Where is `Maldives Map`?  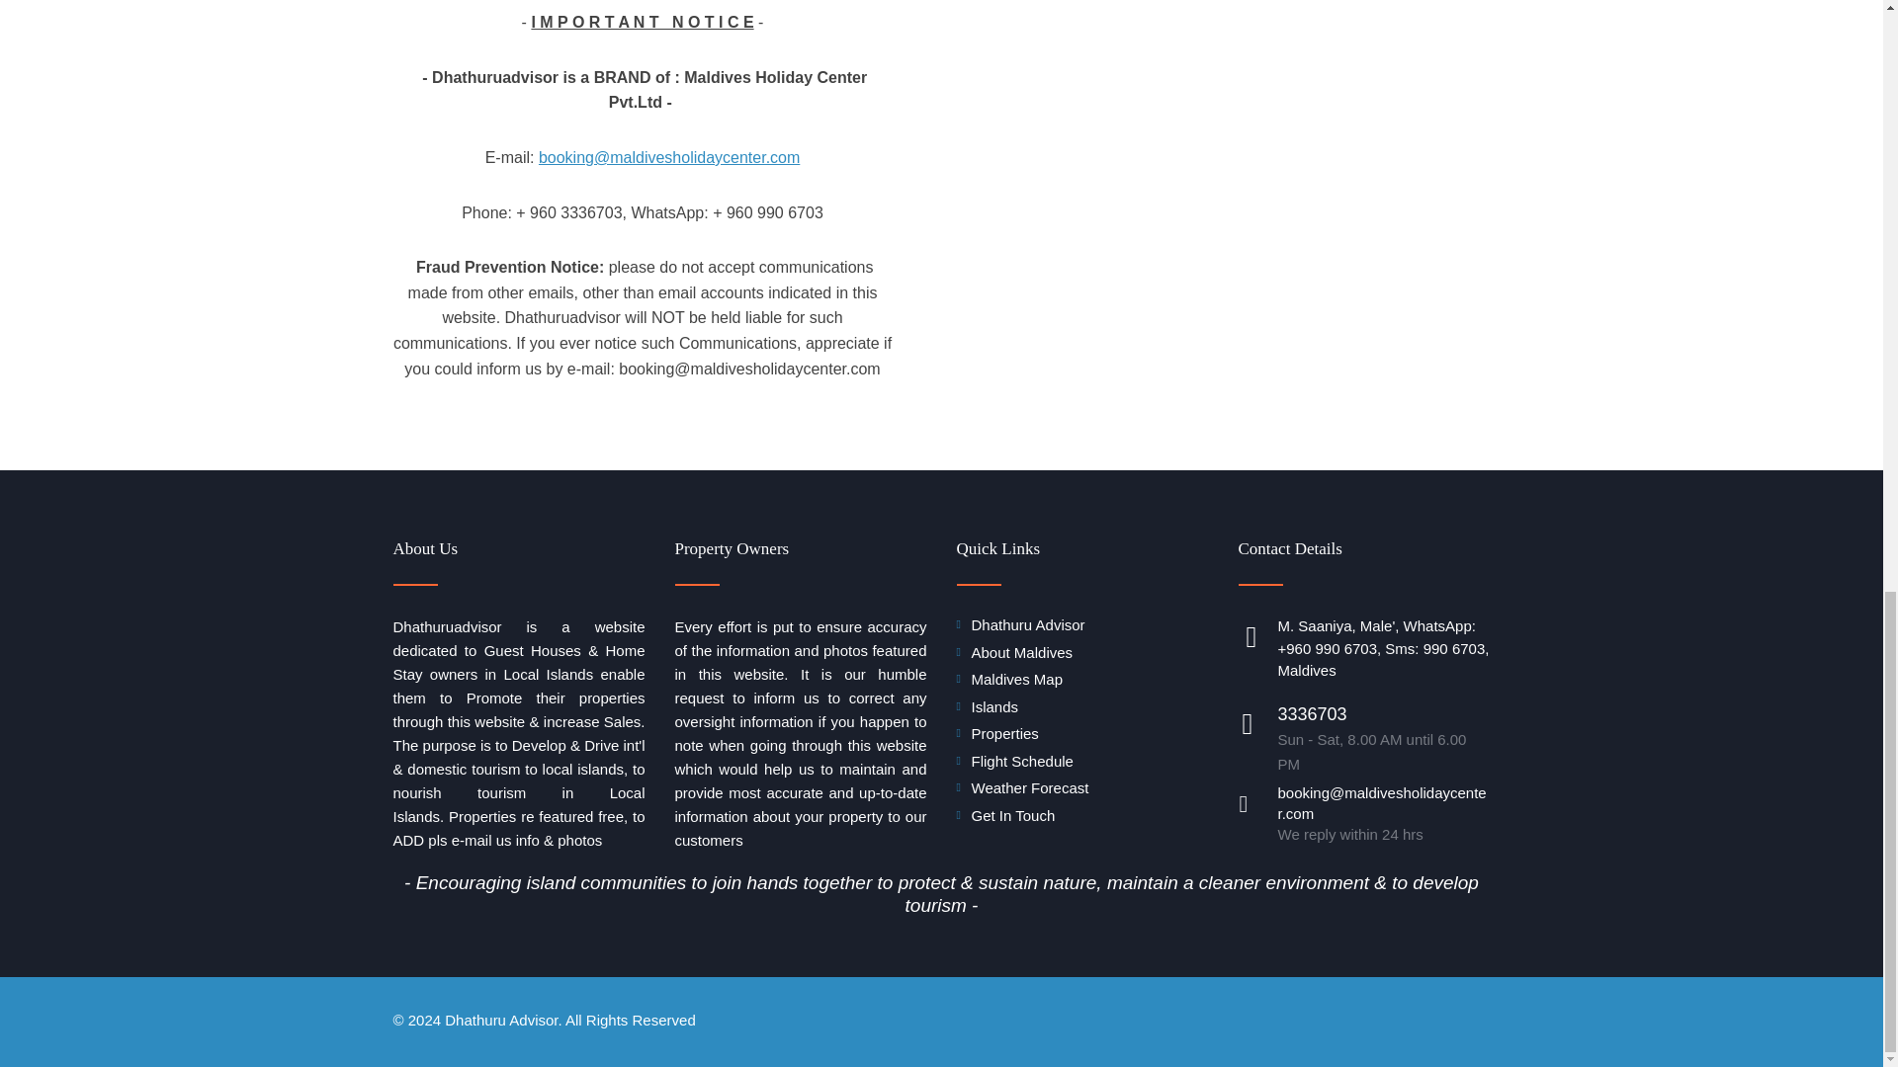
Maldives Map is located at coordinates (1016, 679).